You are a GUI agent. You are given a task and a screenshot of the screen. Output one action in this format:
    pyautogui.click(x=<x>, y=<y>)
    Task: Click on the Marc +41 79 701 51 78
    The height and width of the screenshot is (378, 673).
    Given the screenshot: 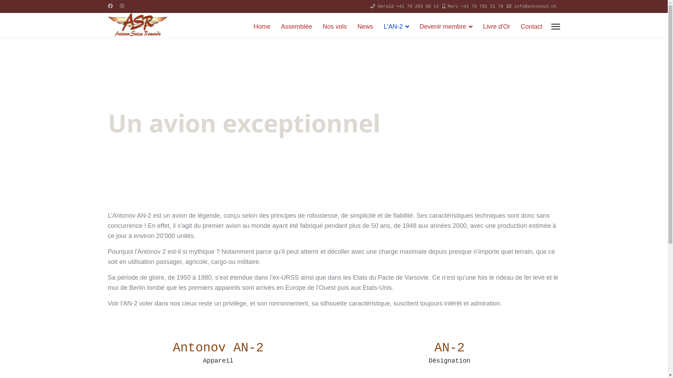 What is the action you would take?
    pyautogui.click(x=475, y=7)
    